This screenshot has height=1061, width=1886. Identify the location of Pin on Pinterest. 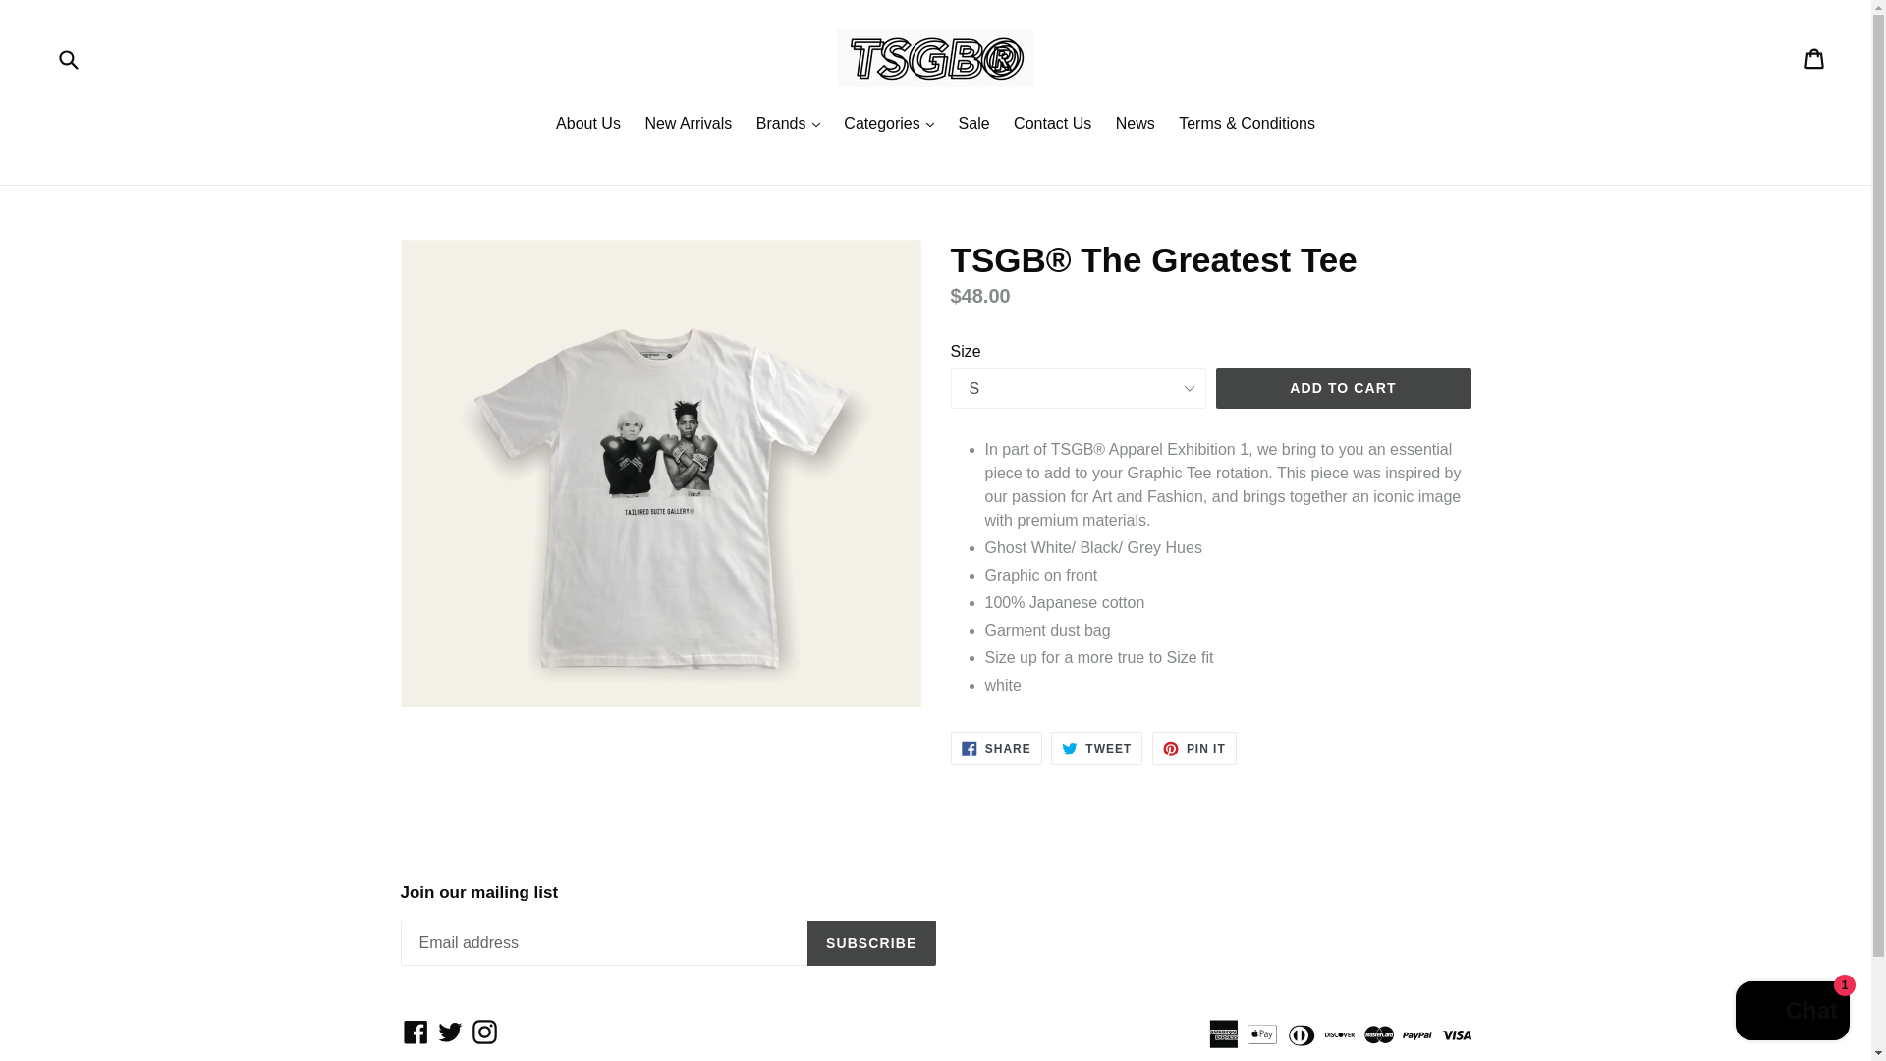
(1194, 749).